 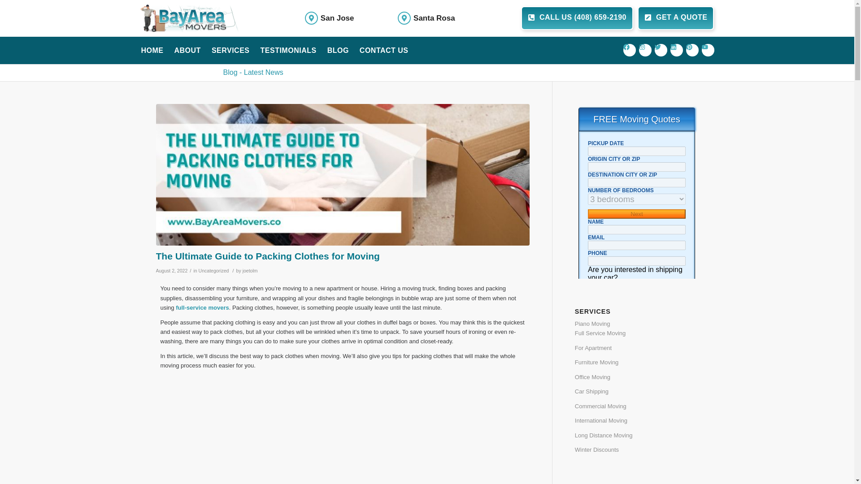 What do you see at coordinates (289, 50) in the screenshot?
I see `TESTIMONIALS` at bounding box center [289, 50].